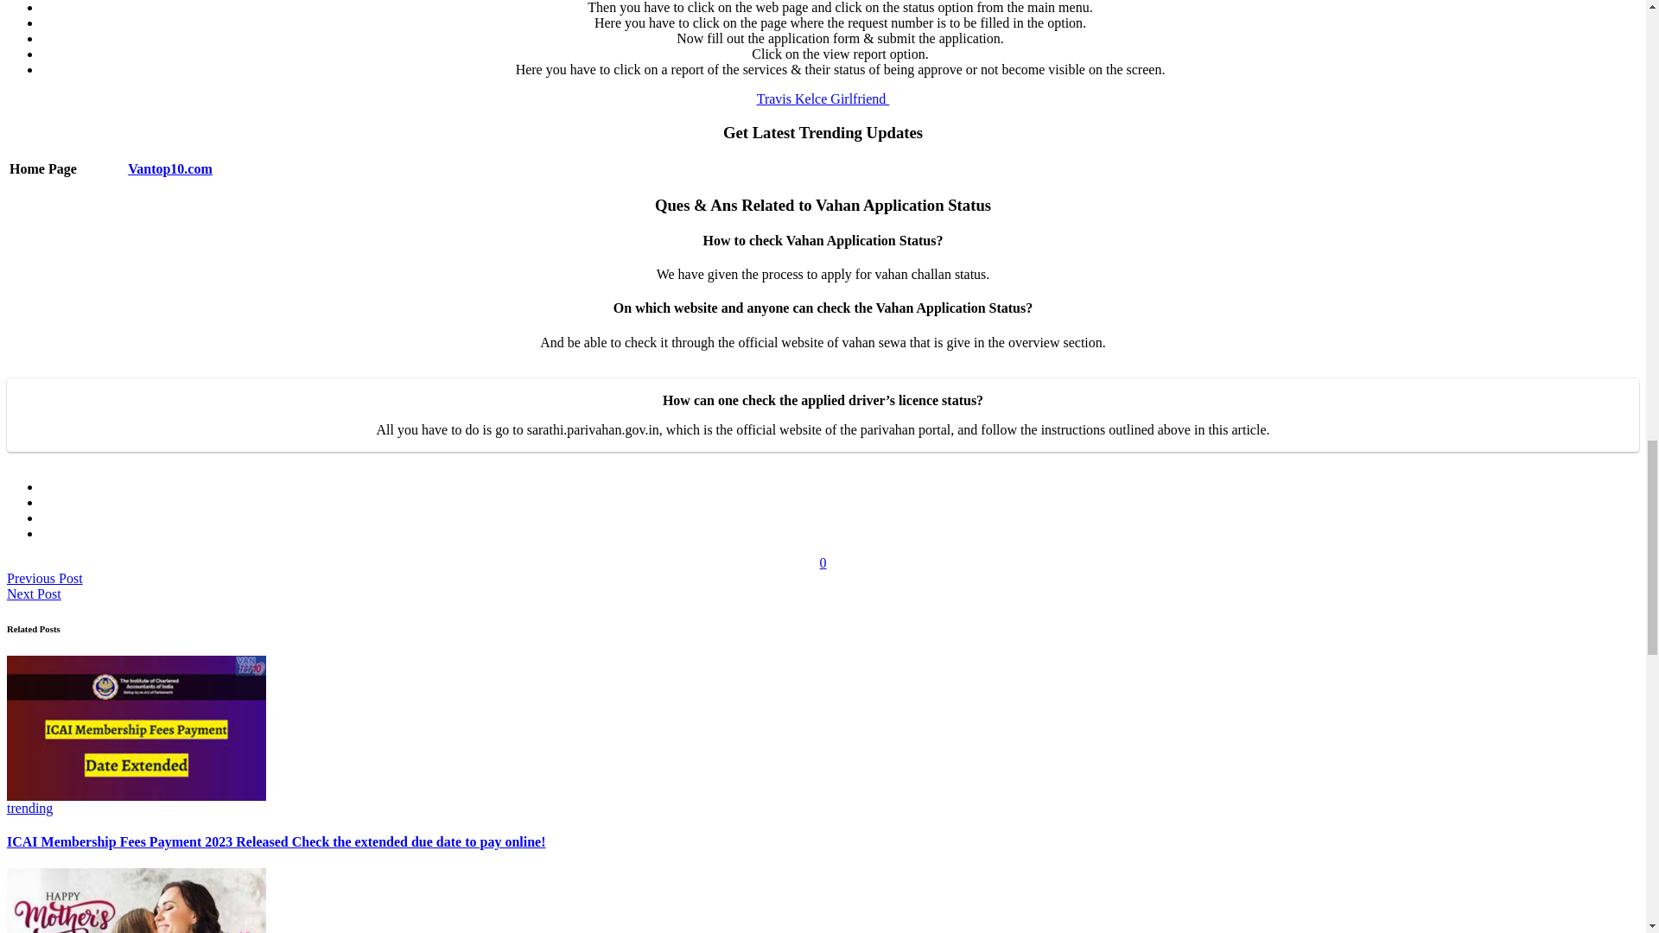  I want to click on Next Post, so click(34, 593).